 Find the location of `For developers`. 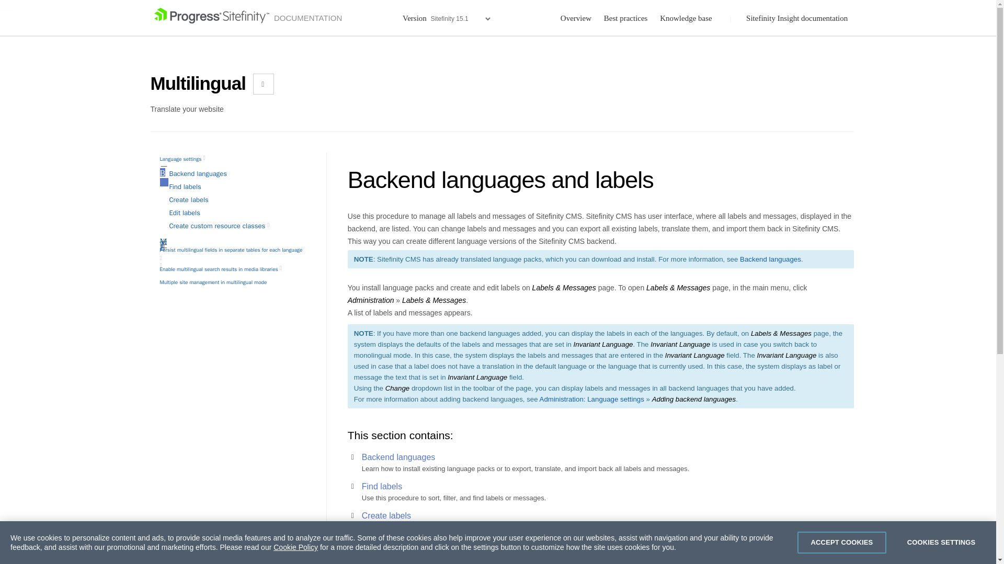

For developers is located at coordinates (271, 225).